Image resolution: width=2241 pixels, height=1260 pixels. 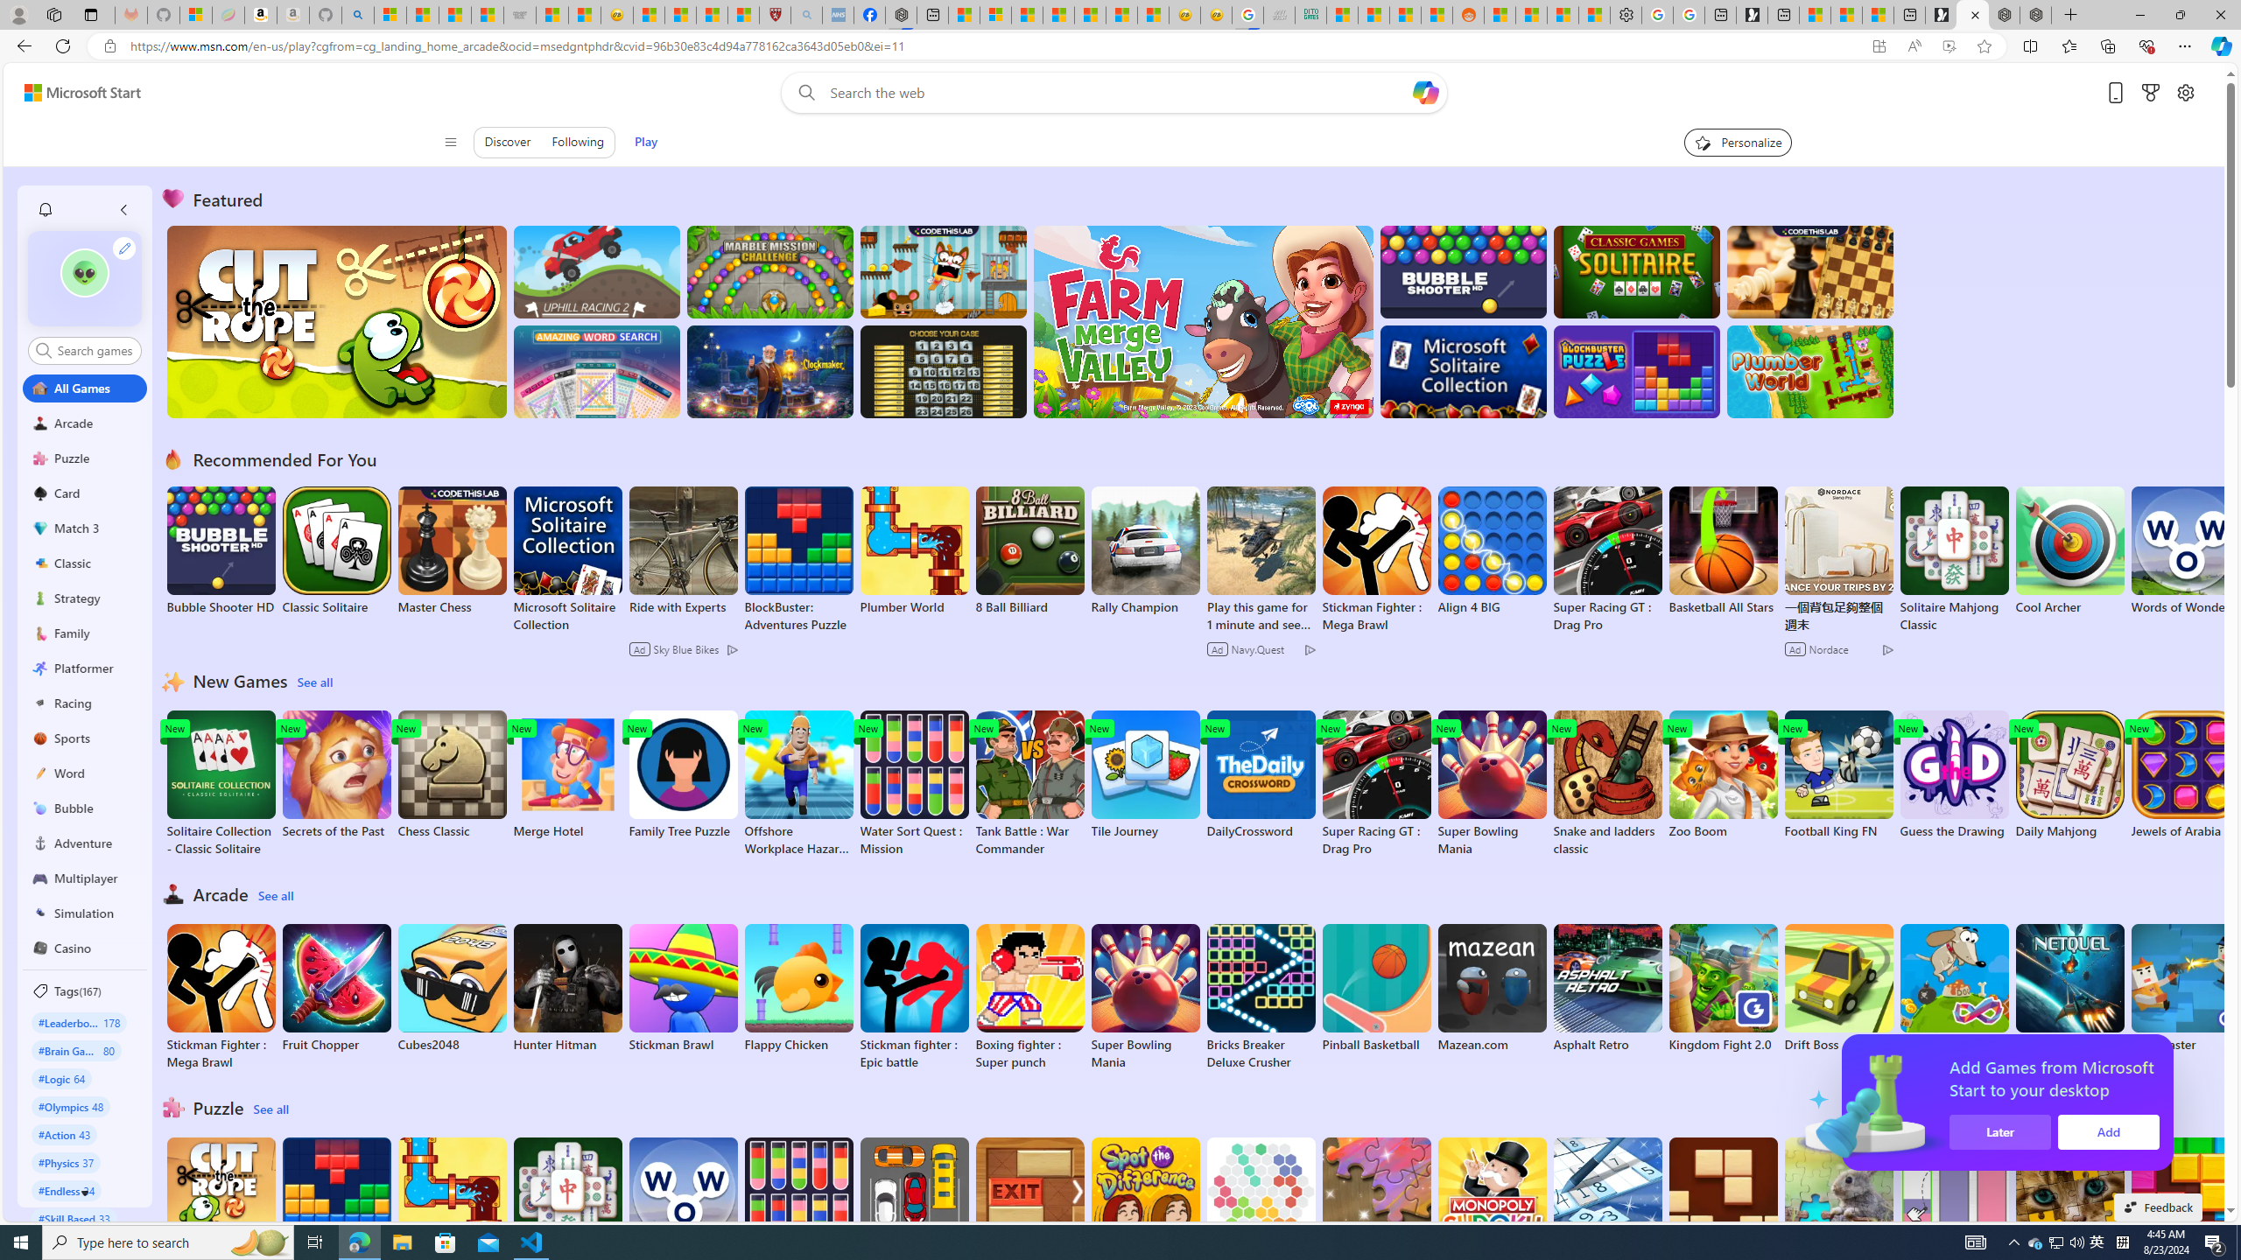 What do you see at coordinates (567, 775) in the screenshot?
I see `Merge Hotel` at bounding box center [567, 775].